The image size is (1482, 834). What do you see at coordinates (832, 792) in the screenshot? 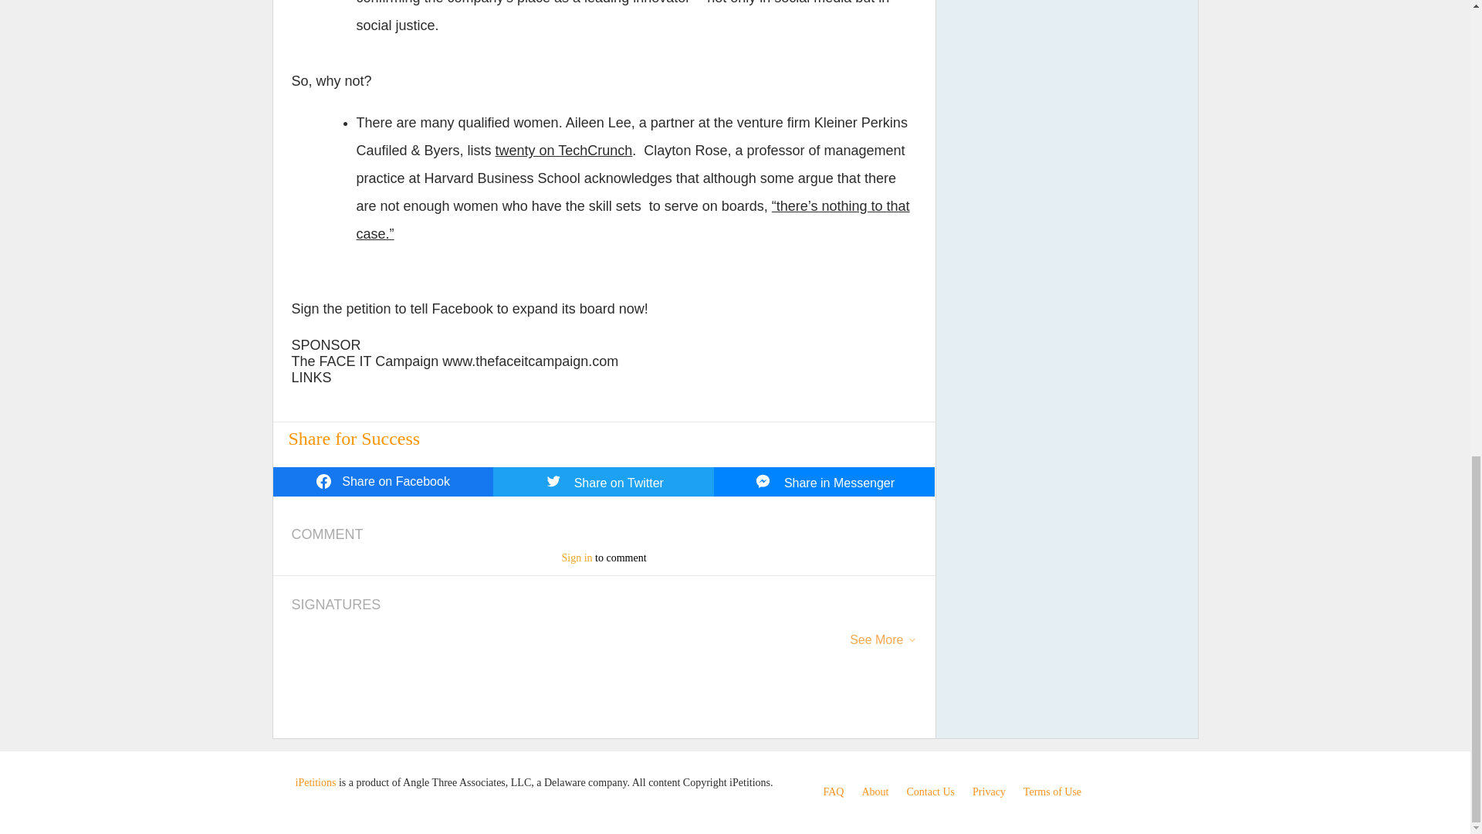
I see `Frequently Asked Question` at bounding box center [832, 792].